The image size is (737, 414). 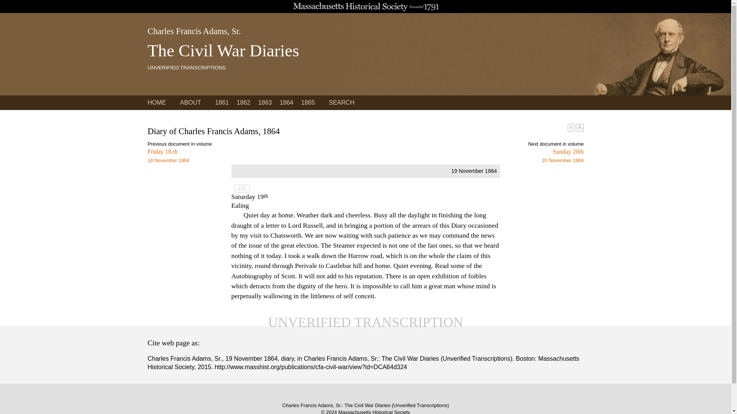 What do you see at coordinates (265, 103) in the screenshot?
I see `1862` at bounding box center [265, 103].